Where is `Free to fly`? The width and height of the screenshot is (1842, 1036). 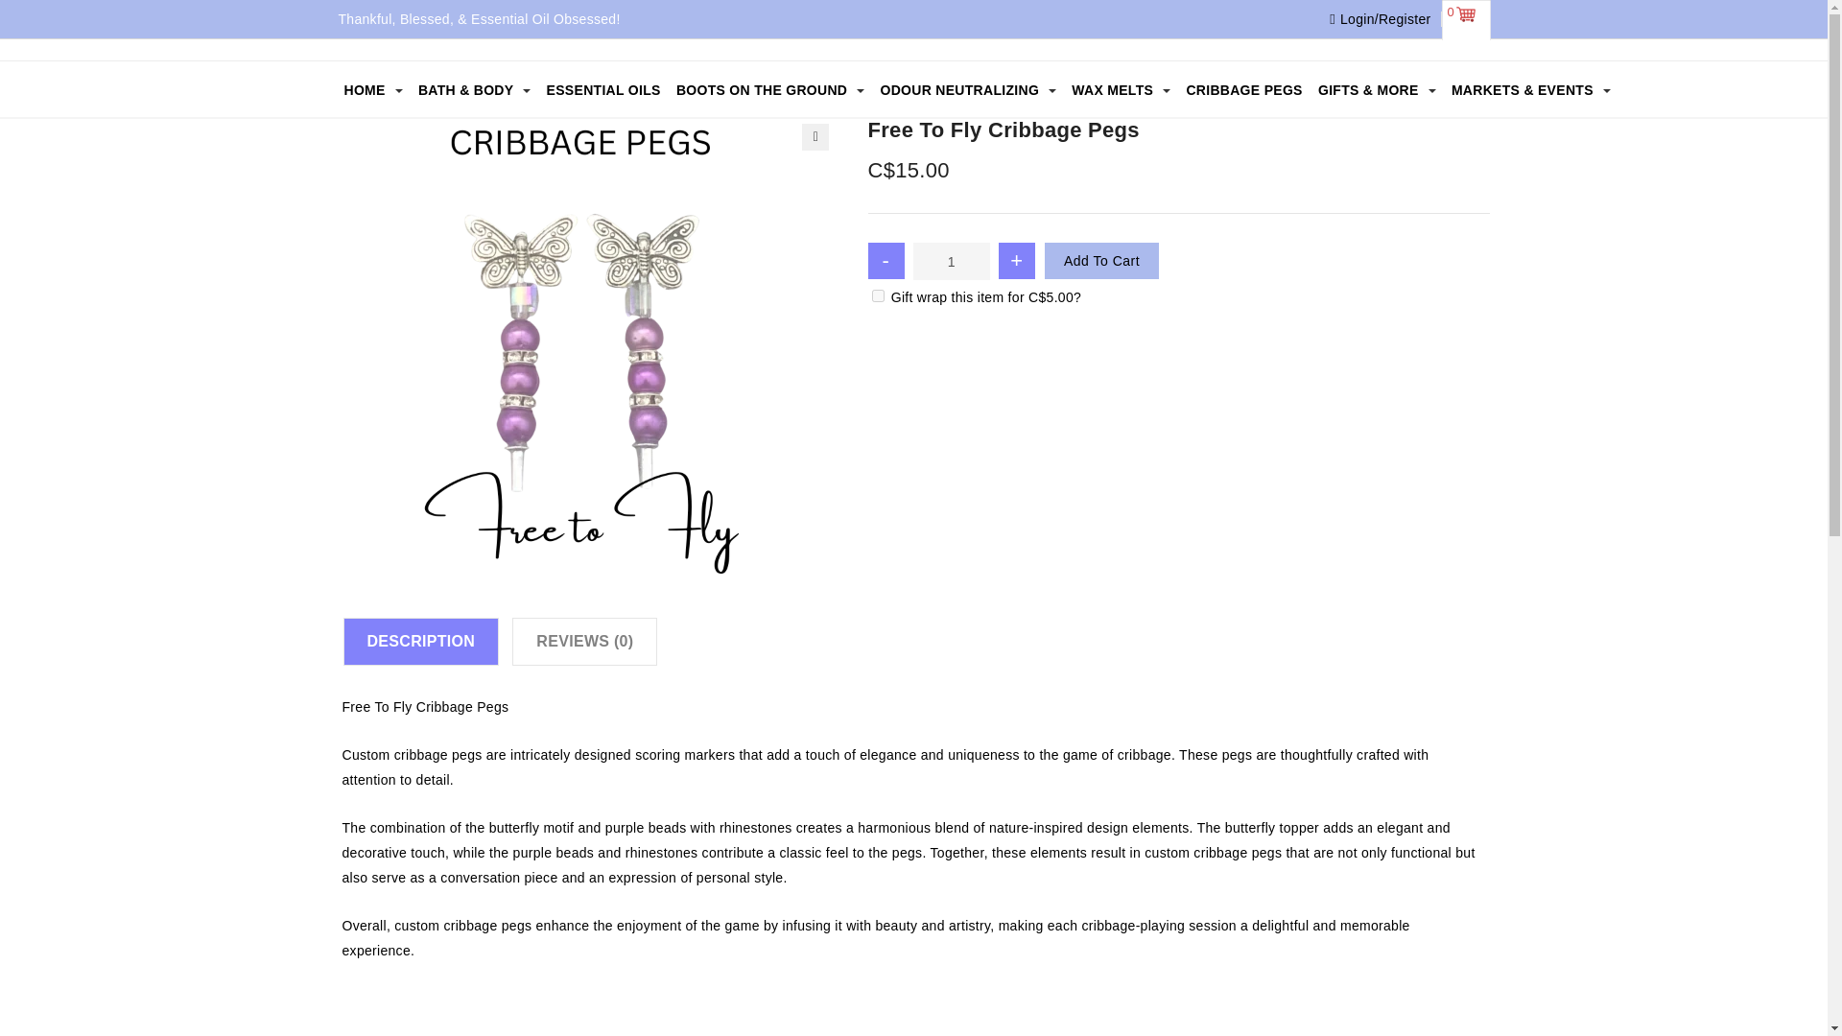
Free to fly is located at coordinates (585, 349).